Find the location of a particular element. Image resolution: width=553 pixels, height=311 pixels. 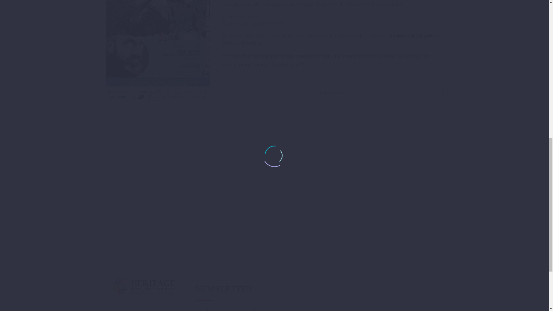

Tumblr is located at coordinates (135, 138).